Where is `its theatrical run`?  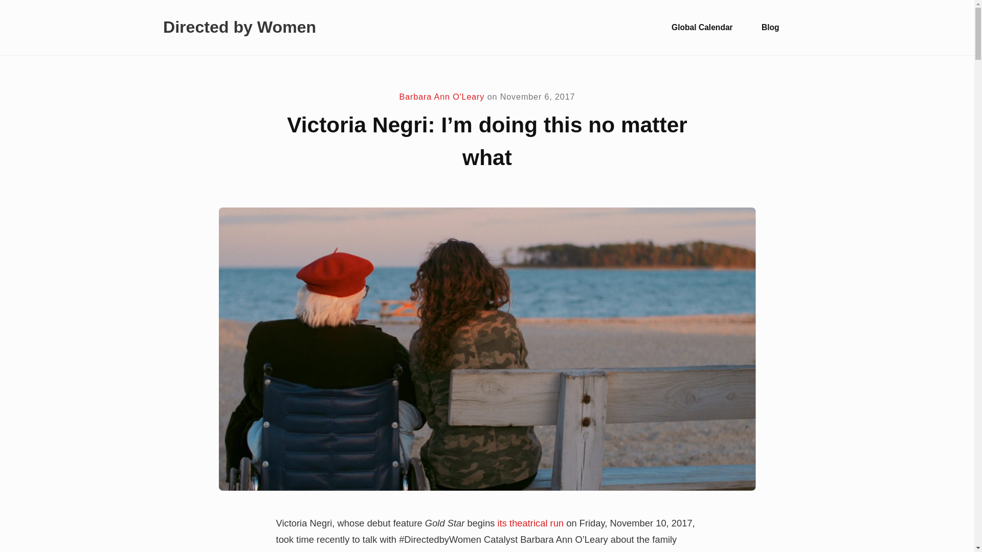
its theatrical run is located at coordinates (532, 523).